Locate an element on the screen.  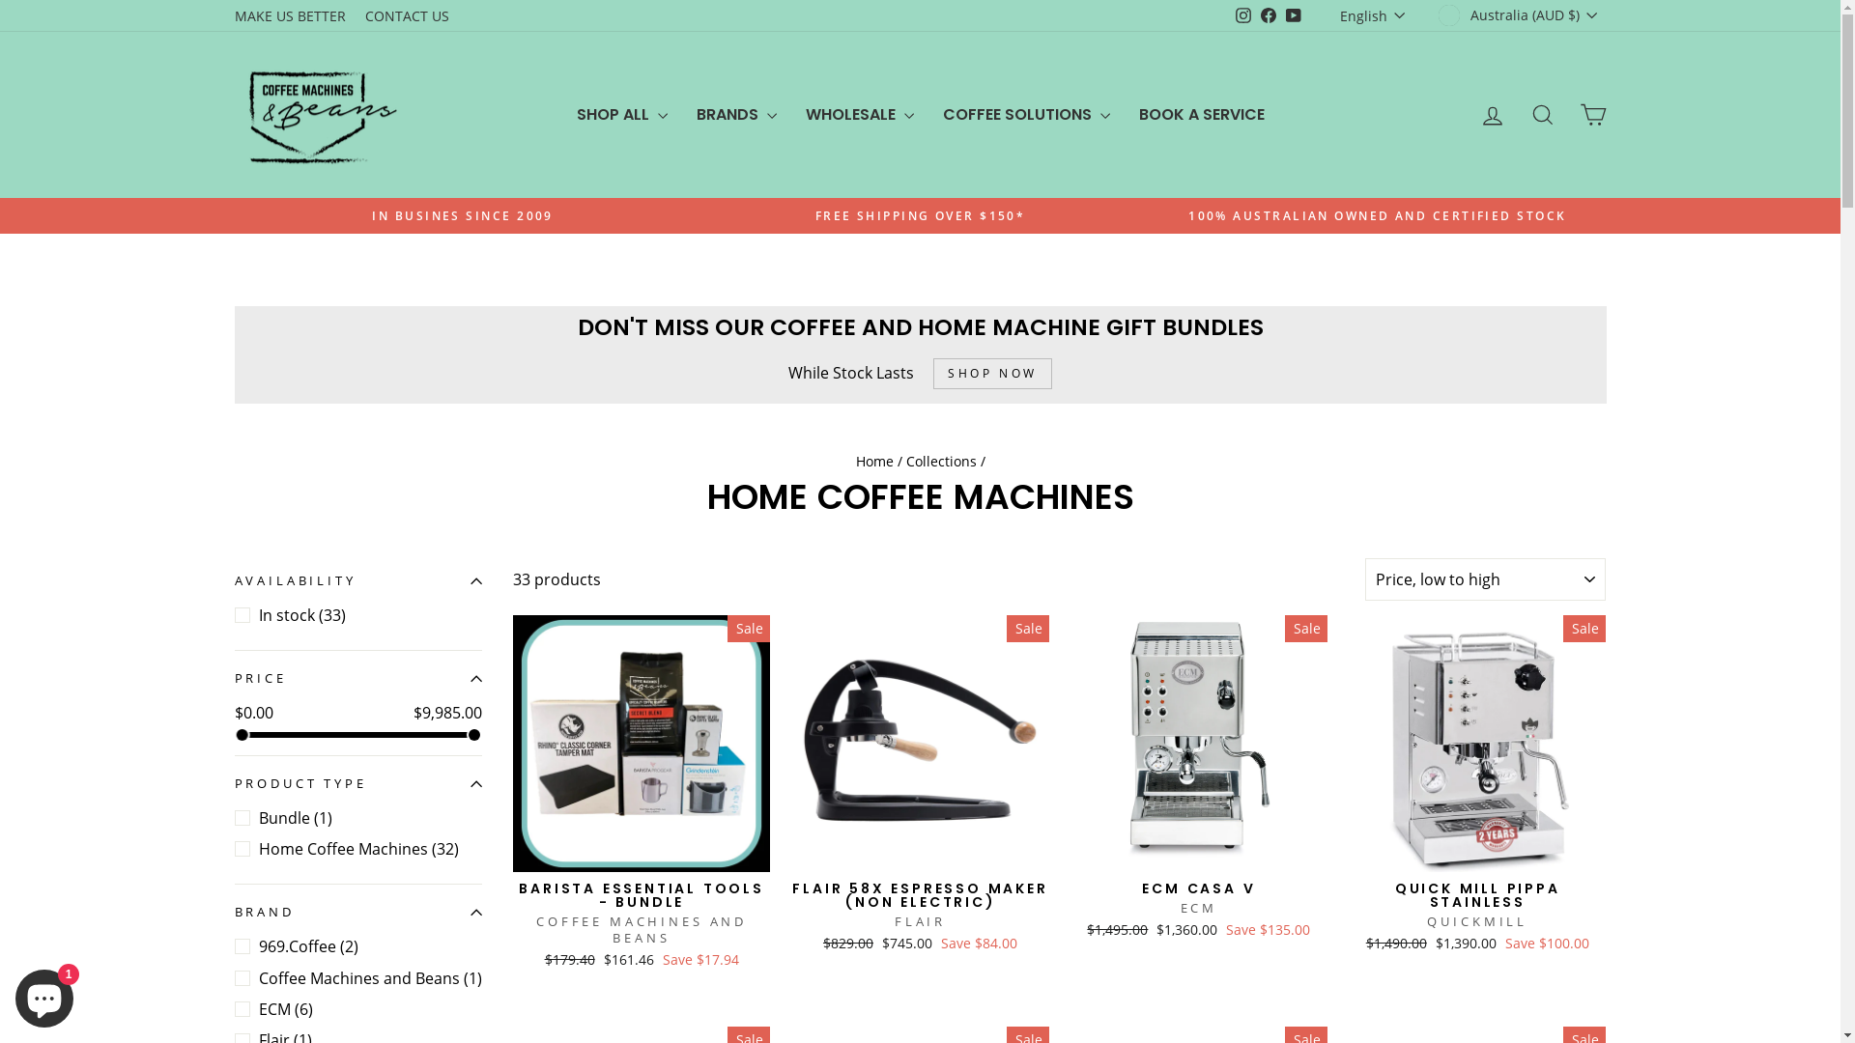
English is located at coordinates (1375, 15).